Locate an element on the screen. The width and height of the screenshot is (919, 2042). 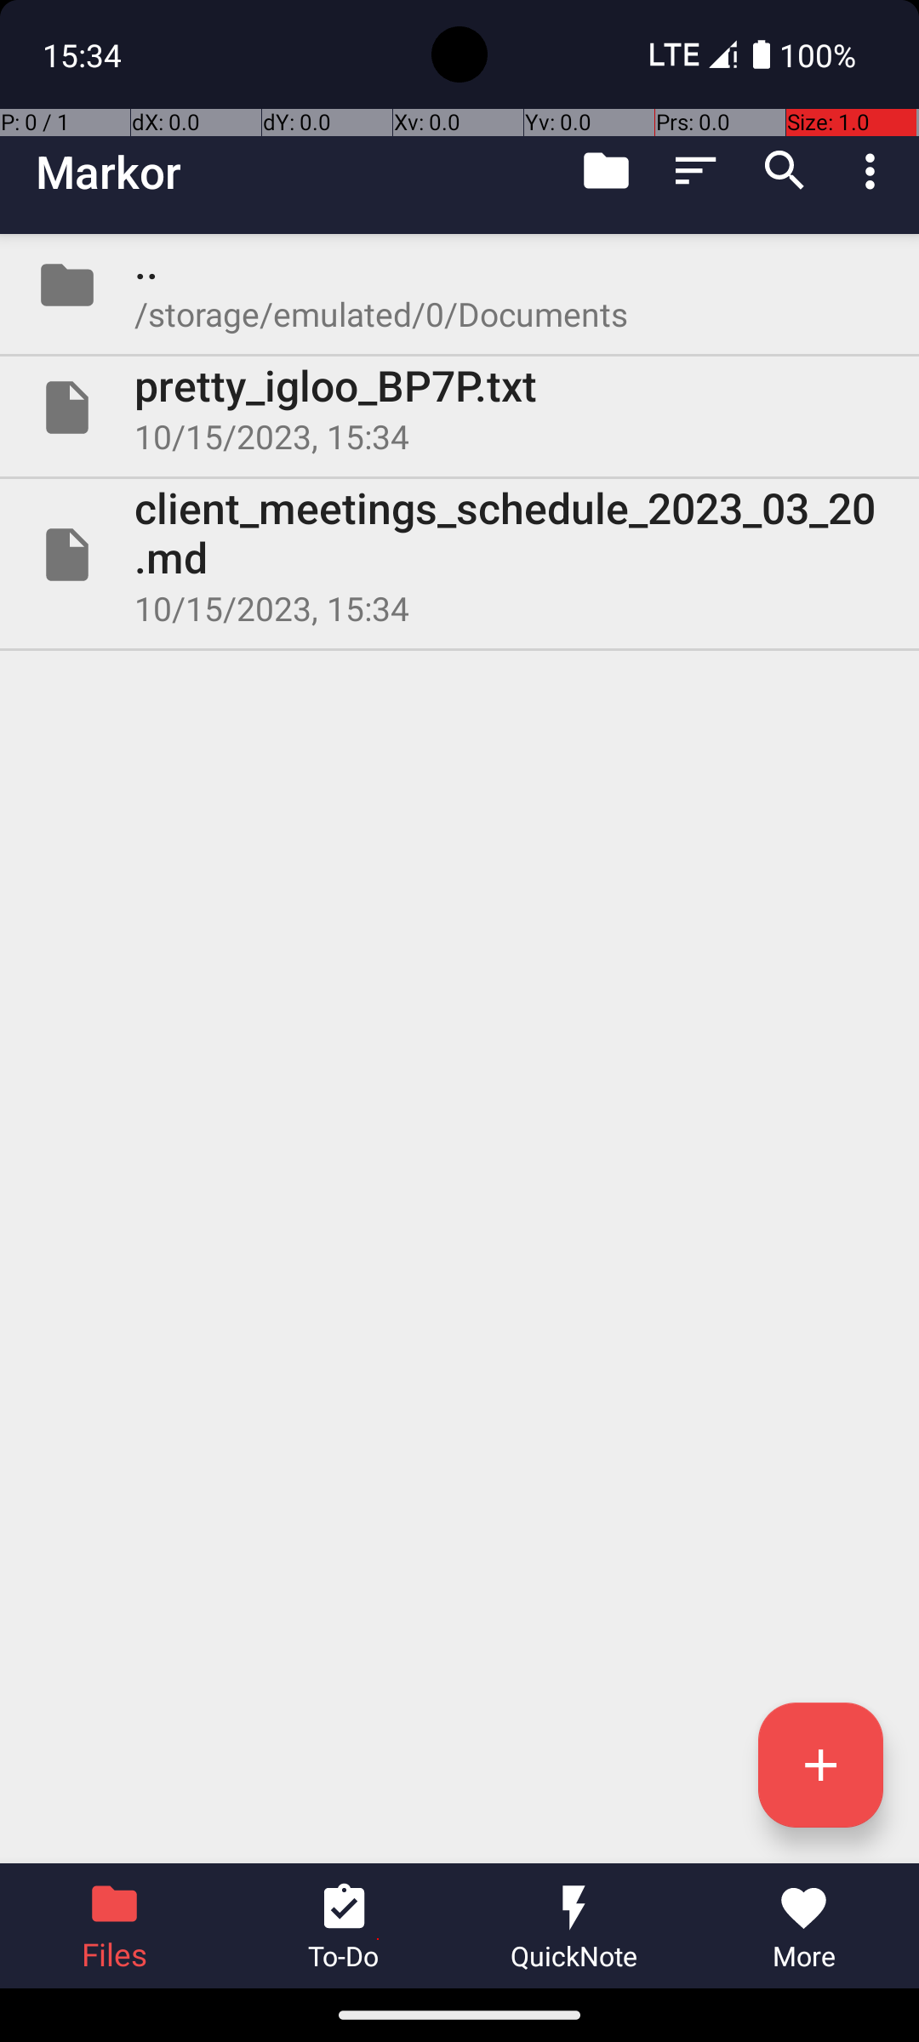
File pretty_igloo_BP7P.txt  is located at coordinates (459, 408).